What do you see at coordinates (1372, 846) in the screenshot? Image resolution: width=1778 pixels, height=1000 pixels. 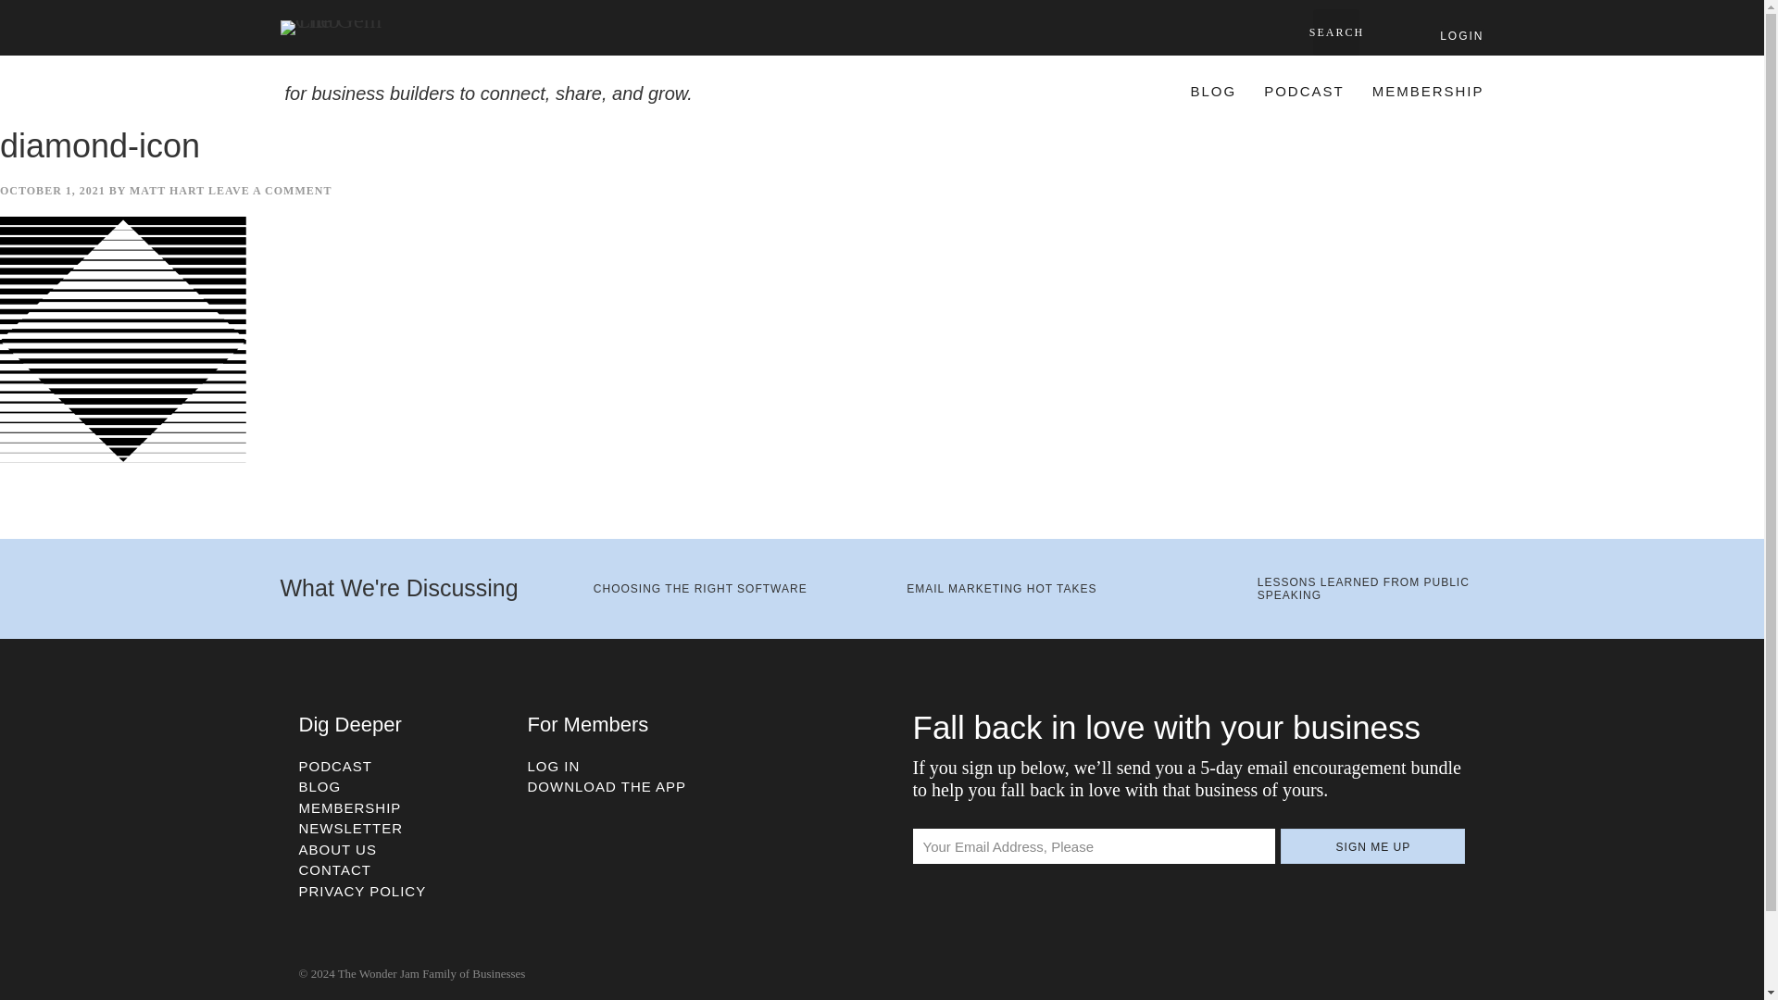 I see `SIGN ME UP` at bounding box center [1372, 846].